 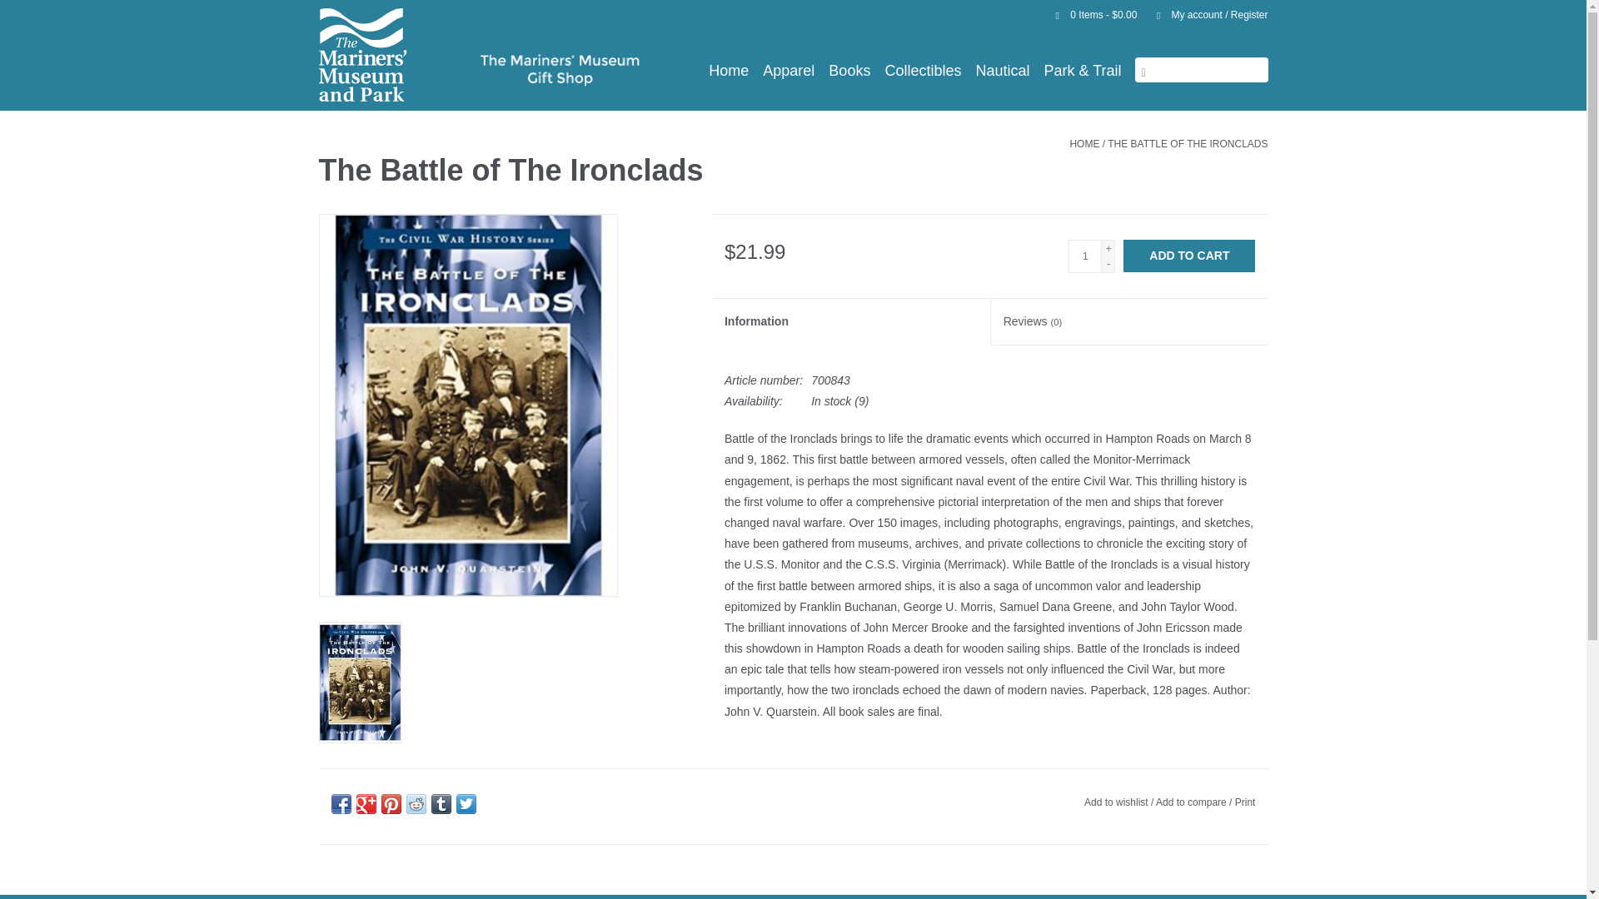 I want to click on -, so click(x=1108, y=263).